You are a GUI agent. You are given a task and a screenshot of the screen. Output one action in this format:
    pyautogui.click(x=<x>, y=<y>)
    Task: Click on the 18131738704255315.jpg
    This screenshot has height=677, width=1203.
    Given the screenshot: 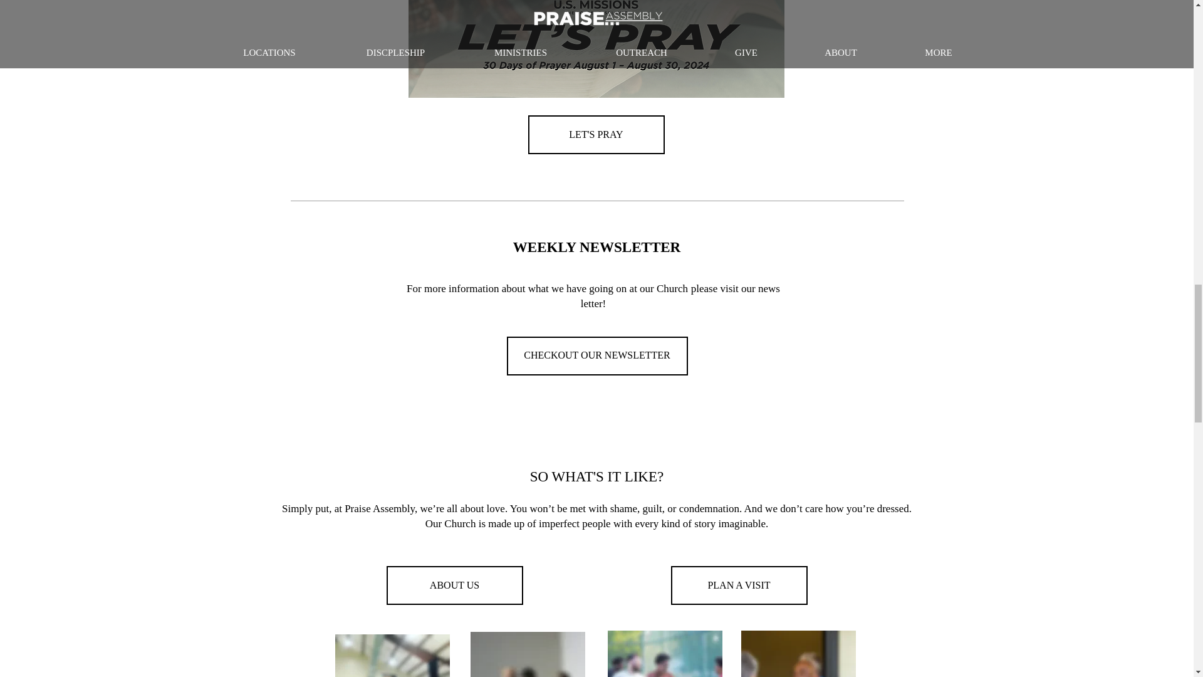 What is the action you would take?
    pyautogui.click(x=798, y=653)
    